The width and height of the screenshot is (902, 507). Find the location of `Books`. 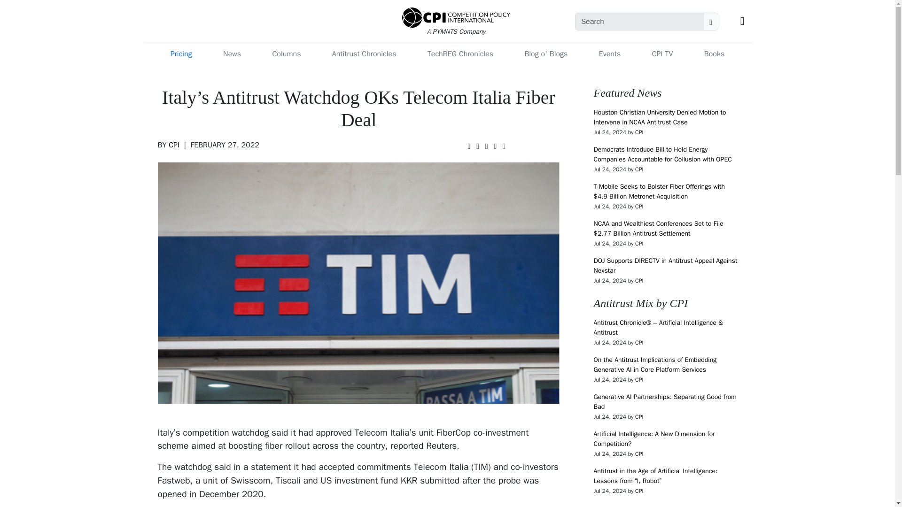

Books is located at coordinates (714, 54).